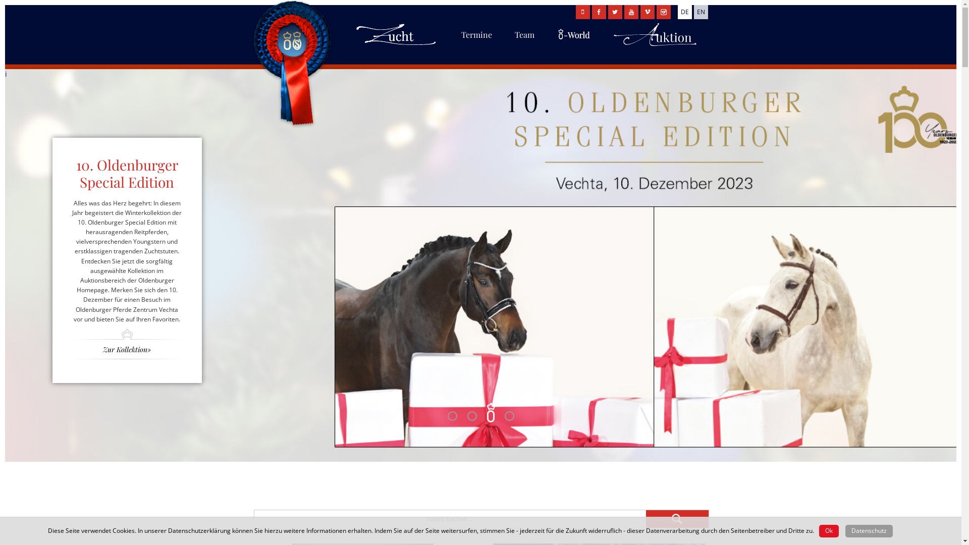  I want to click on 4, so click(510, 416).